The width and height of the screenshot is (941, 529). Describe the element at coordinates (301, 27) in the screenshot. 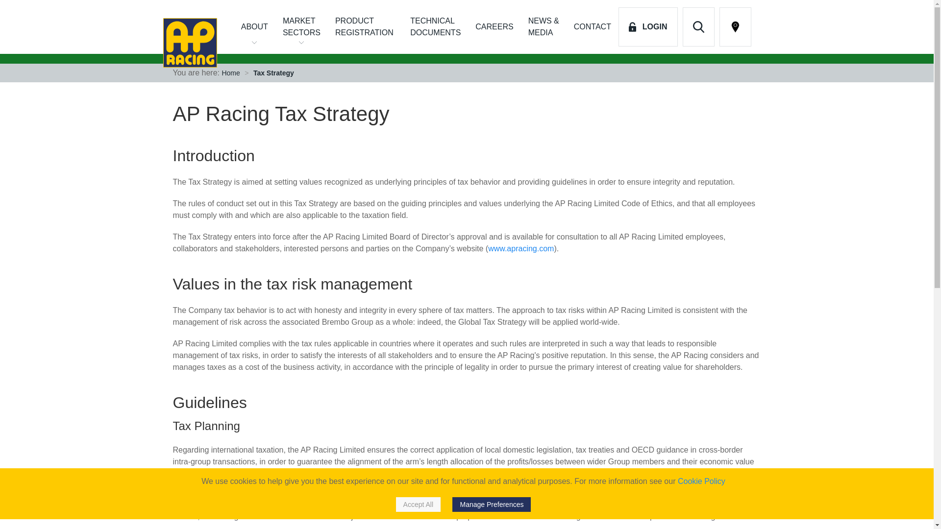

I see `MARKET SECTORS` at that location.